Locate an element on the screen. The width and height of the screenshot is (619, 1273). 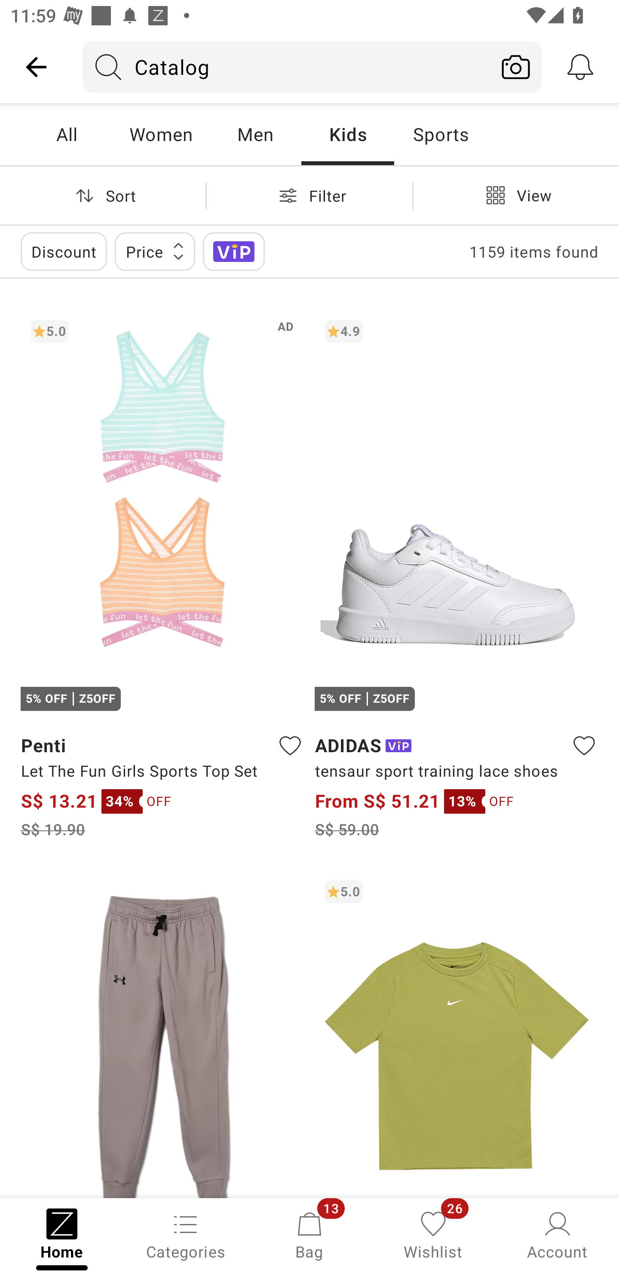
Wishlist, 26 new notifications Wishlist is located at coordinates (433, 1234).